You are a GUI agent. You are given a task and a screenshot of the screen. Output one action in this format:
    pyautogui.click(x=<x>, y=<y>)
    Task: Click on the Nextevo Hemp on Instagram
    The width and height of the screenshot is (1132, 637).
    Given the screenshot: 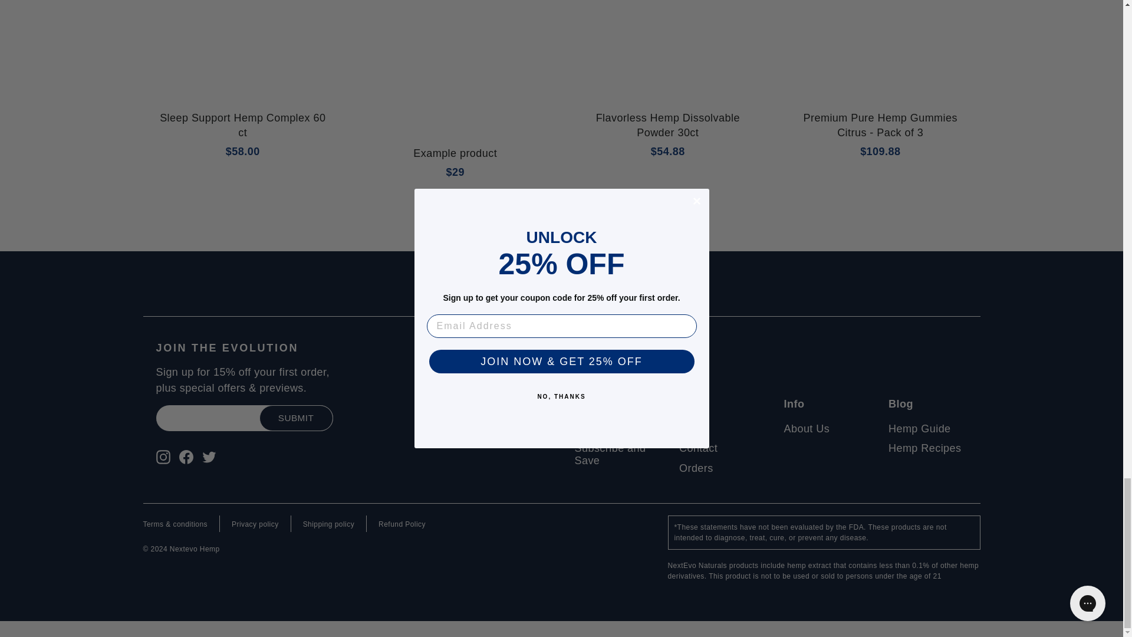 What is the action you would take?
    pyautogui.click(x=163, y=457)
    